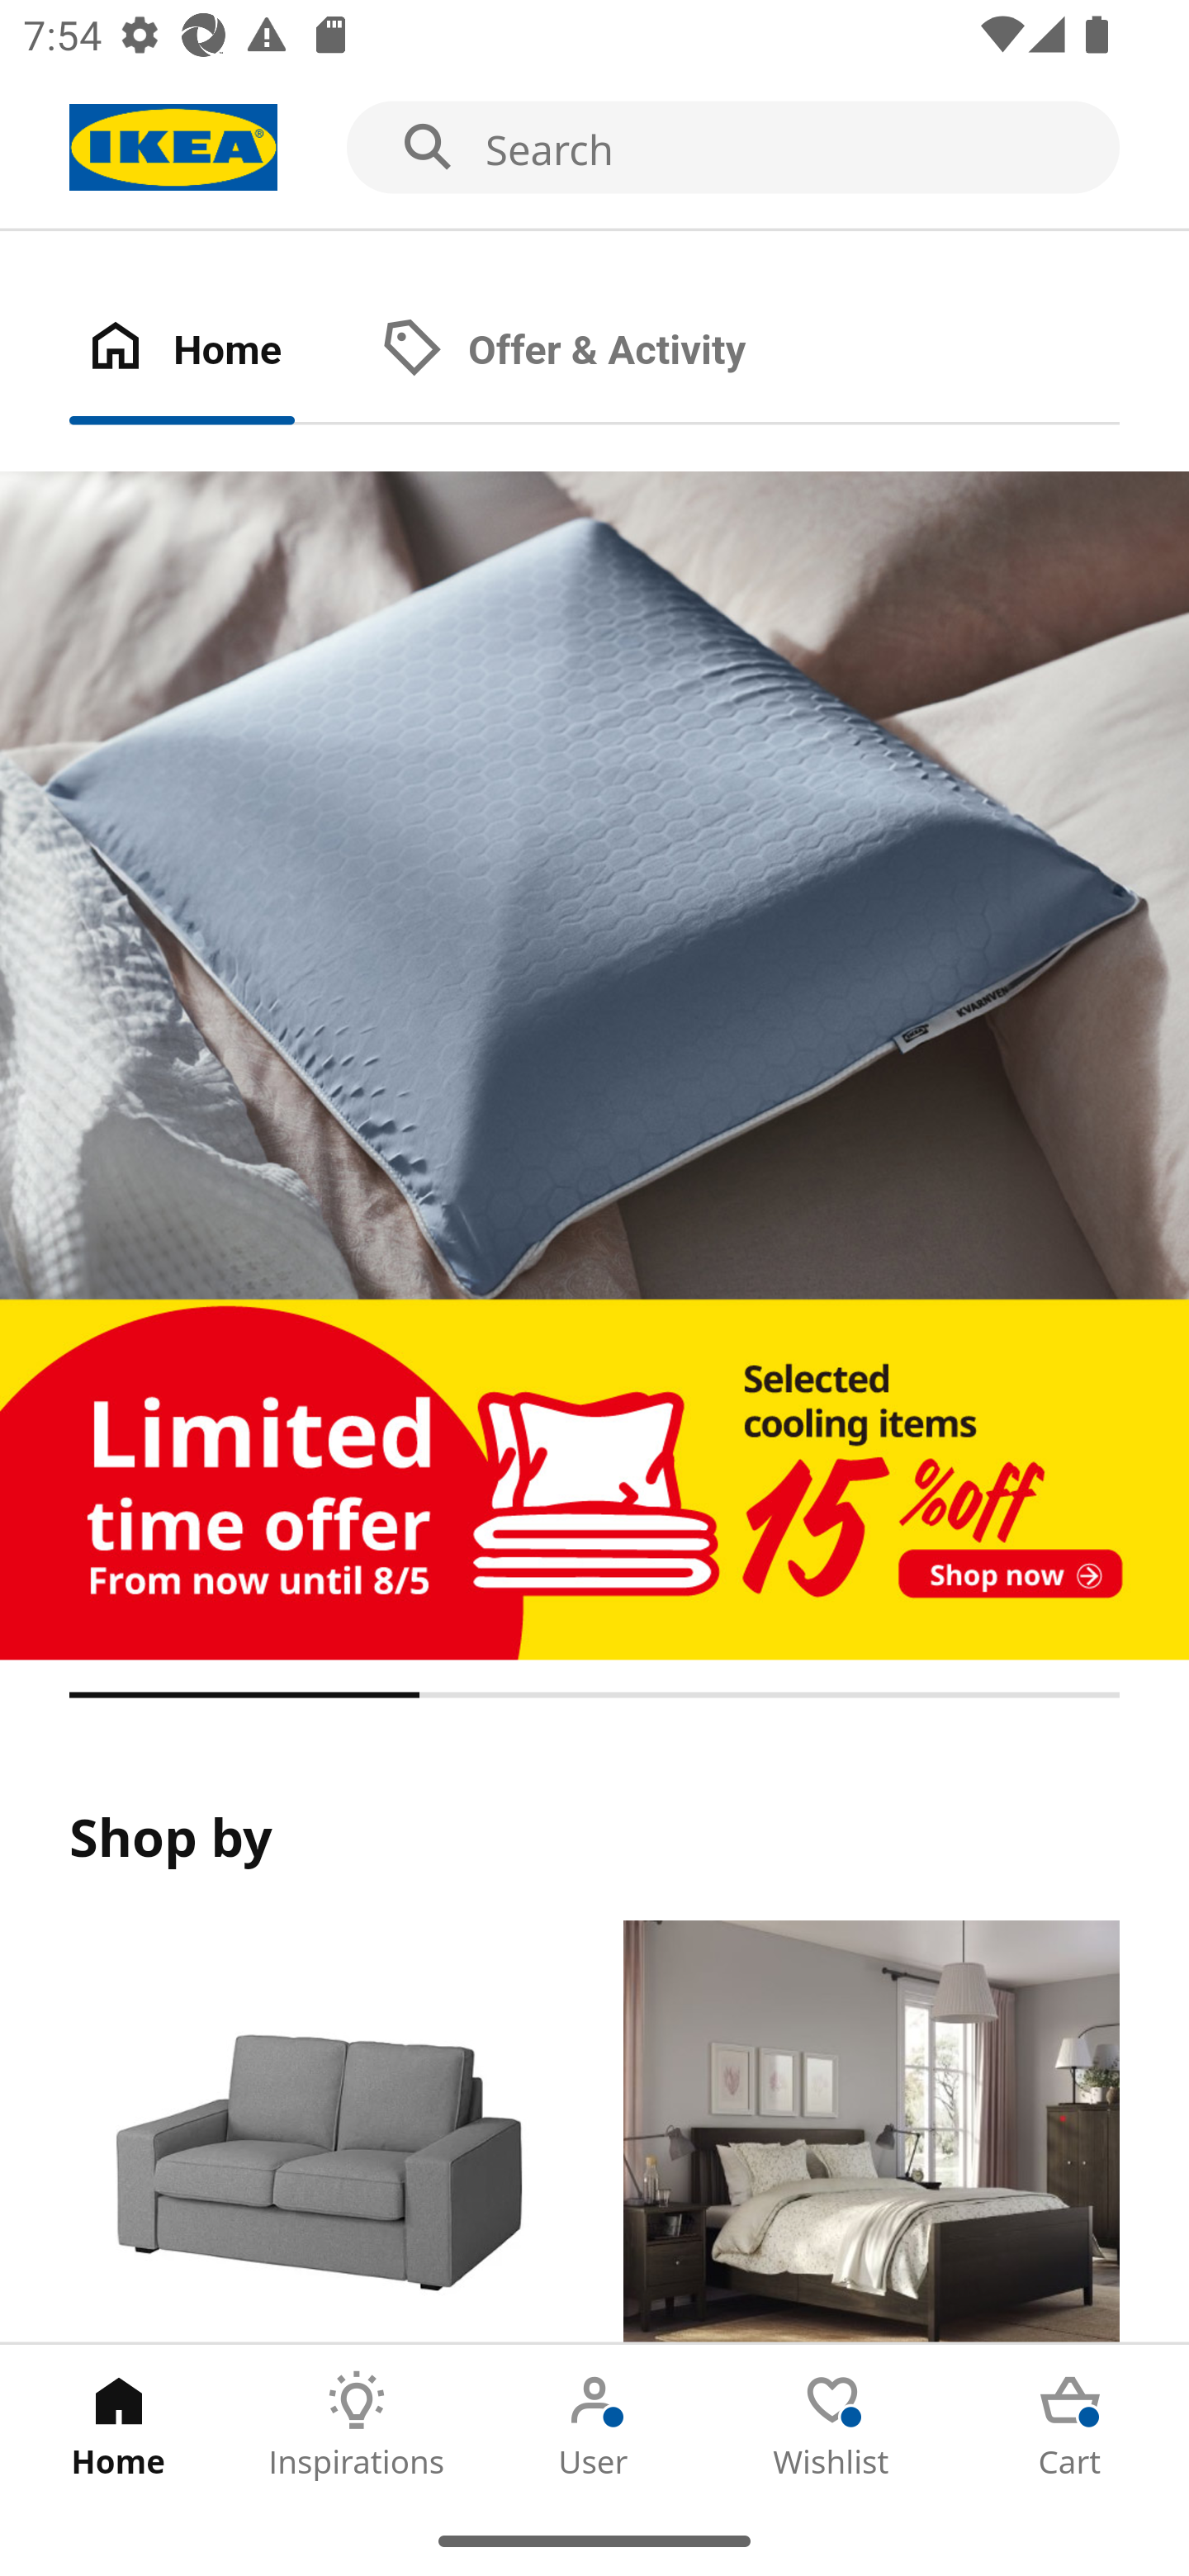 The height and width of the screenshot is (2576, 1189). What do you see at coordinates (216, 351) in the screenshot?
I see `Home
Tab 1 of 2` at bounding box center [216, 351].